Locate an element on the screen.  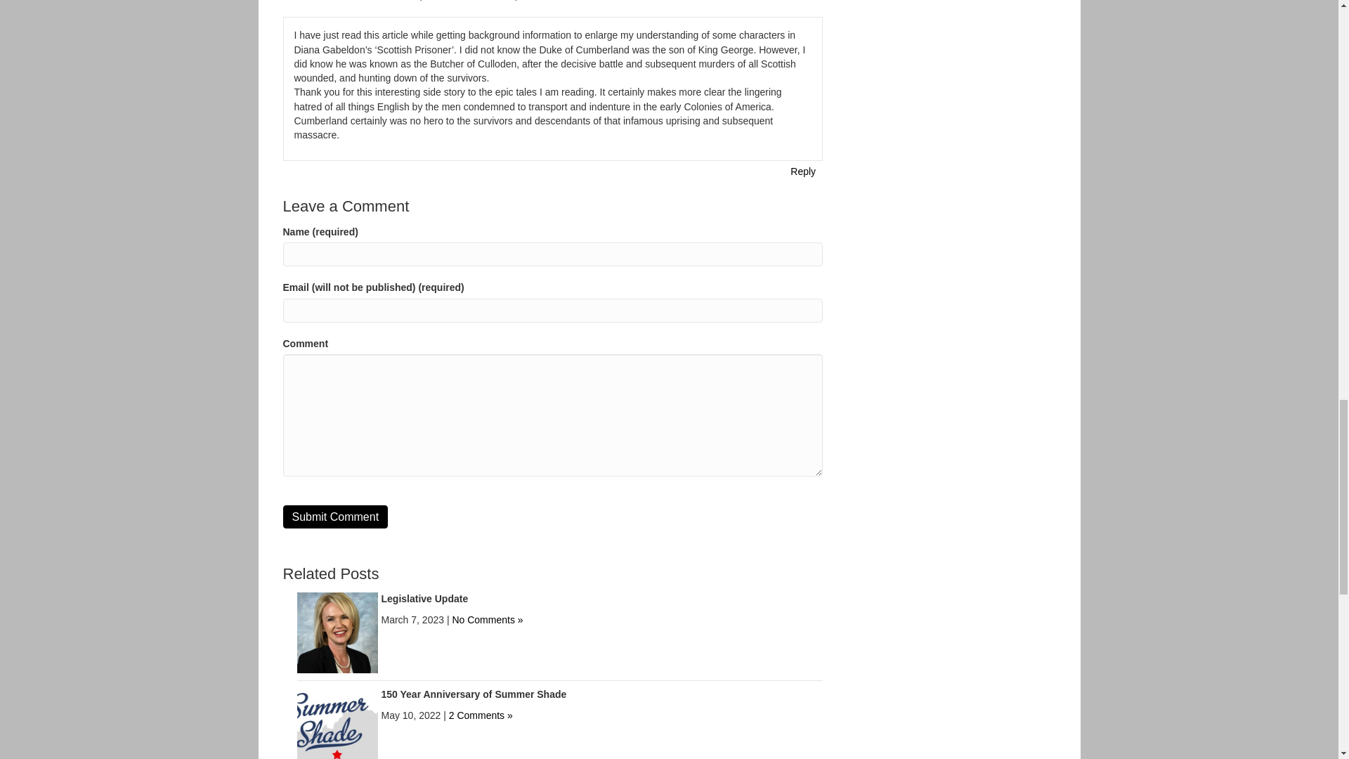
Legislative Update is located at coordinates (337, 632).